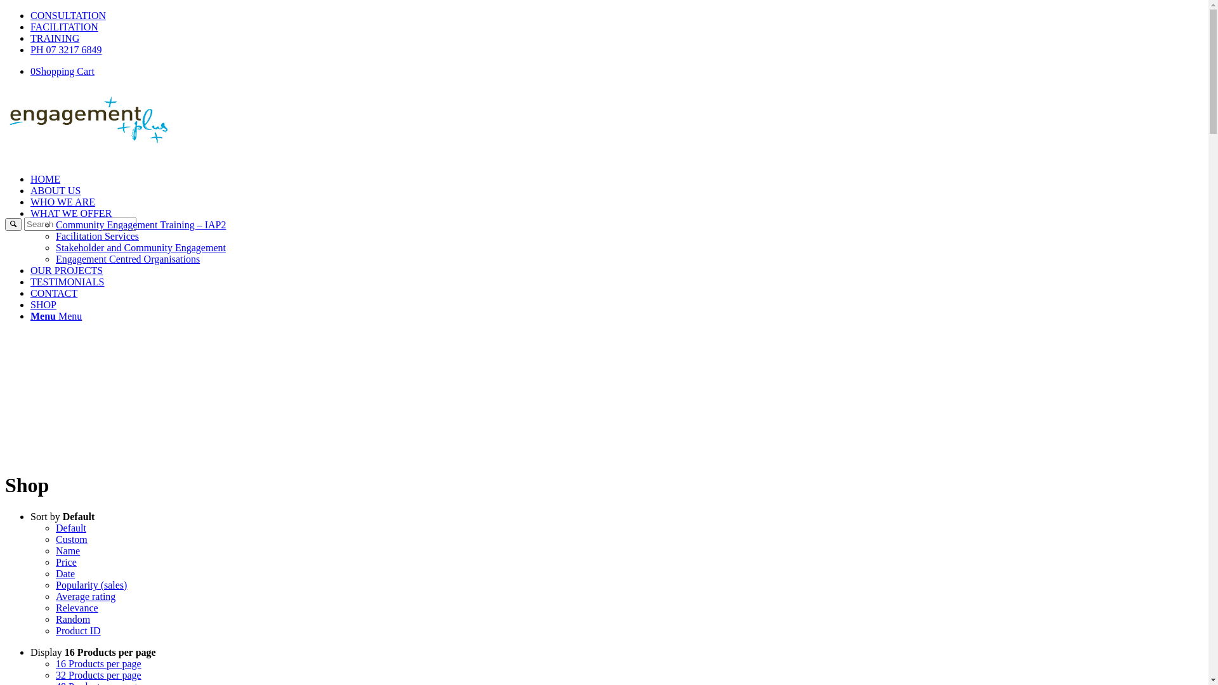 The height and width of the screenshot is (685, 1218). I want to click on WHAT WE OFFER, so click(71, 213).